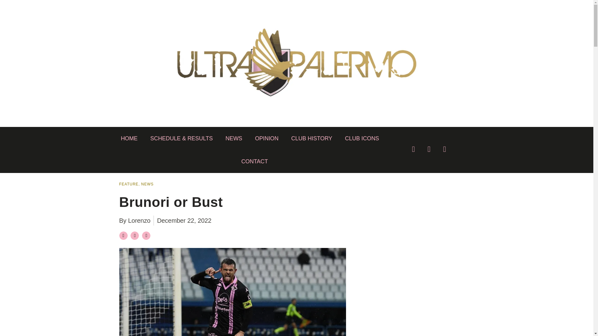  What do you see at coordinates (184, 220) in the screenshot?
I see `December 22, 2022` at bounding box center [184, 220].